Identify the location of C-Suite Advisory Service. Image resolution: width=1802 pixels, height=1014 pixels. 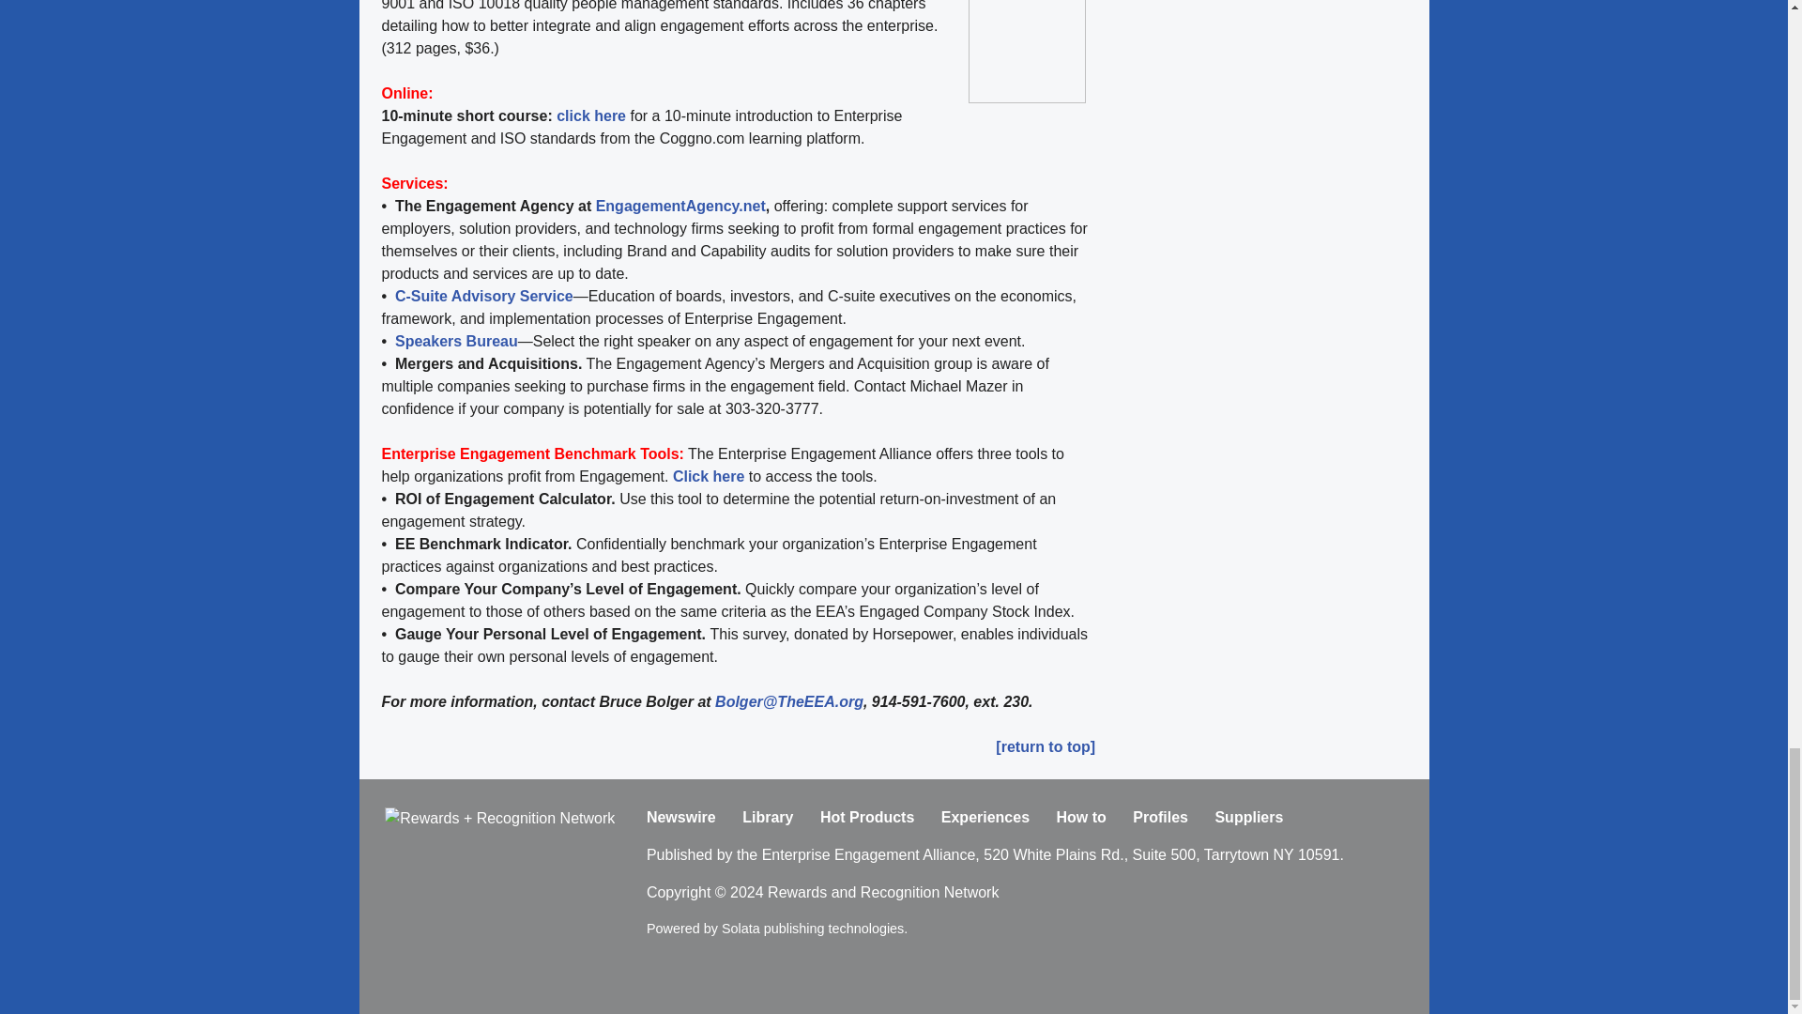
(483, 296).